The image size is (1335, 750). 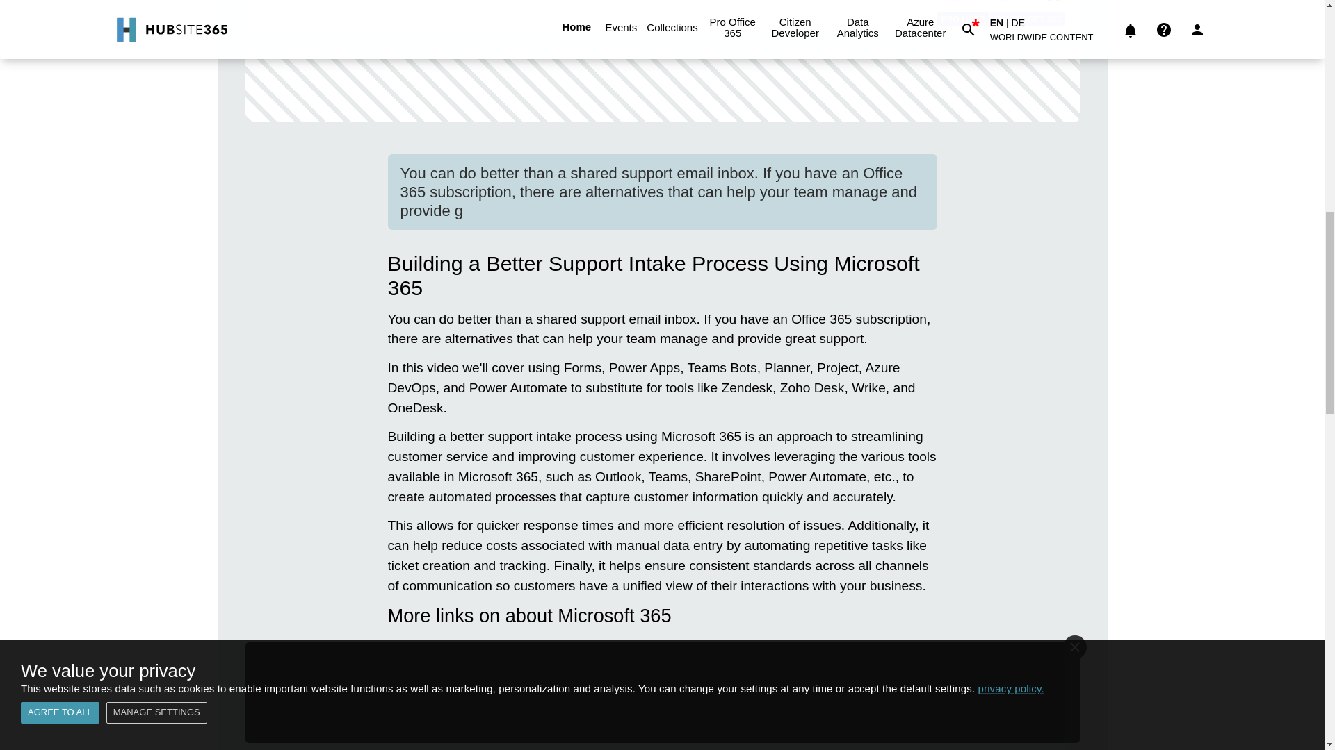 I want to click on Get started with Microsoft 365 for healthcare organizations, so click(x=588, y=728).